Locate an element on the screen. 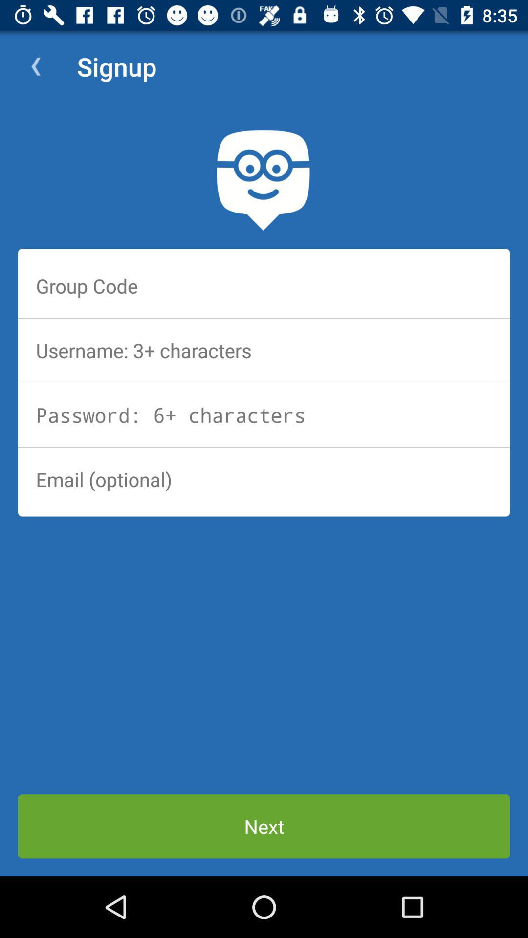 This screenshot has height=938, width=528. enter the group code is located at coordinates (264, 286).